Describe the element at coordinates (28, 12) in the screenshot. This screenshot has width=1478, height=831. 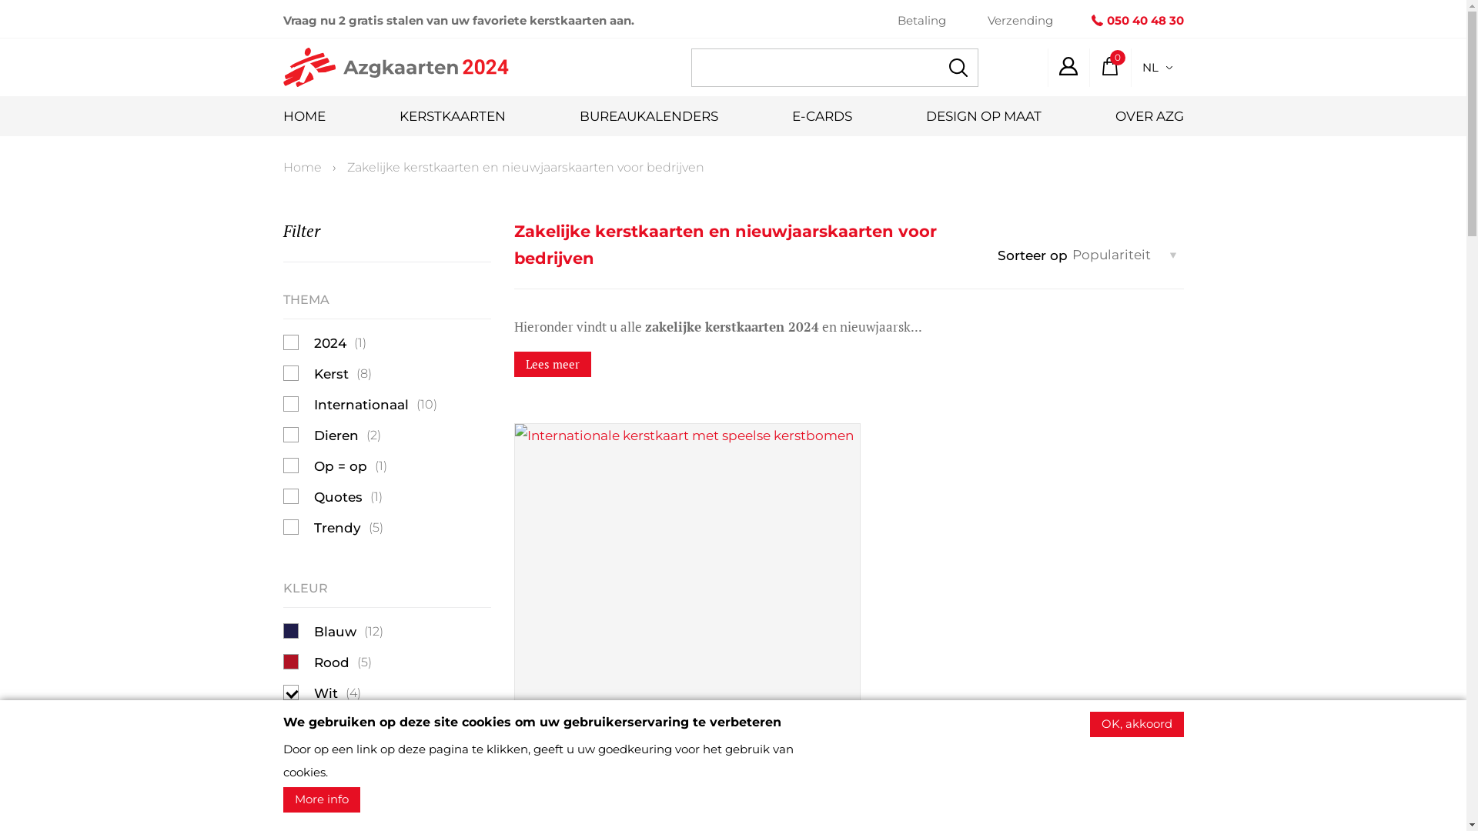
I see `Apply` at that location.